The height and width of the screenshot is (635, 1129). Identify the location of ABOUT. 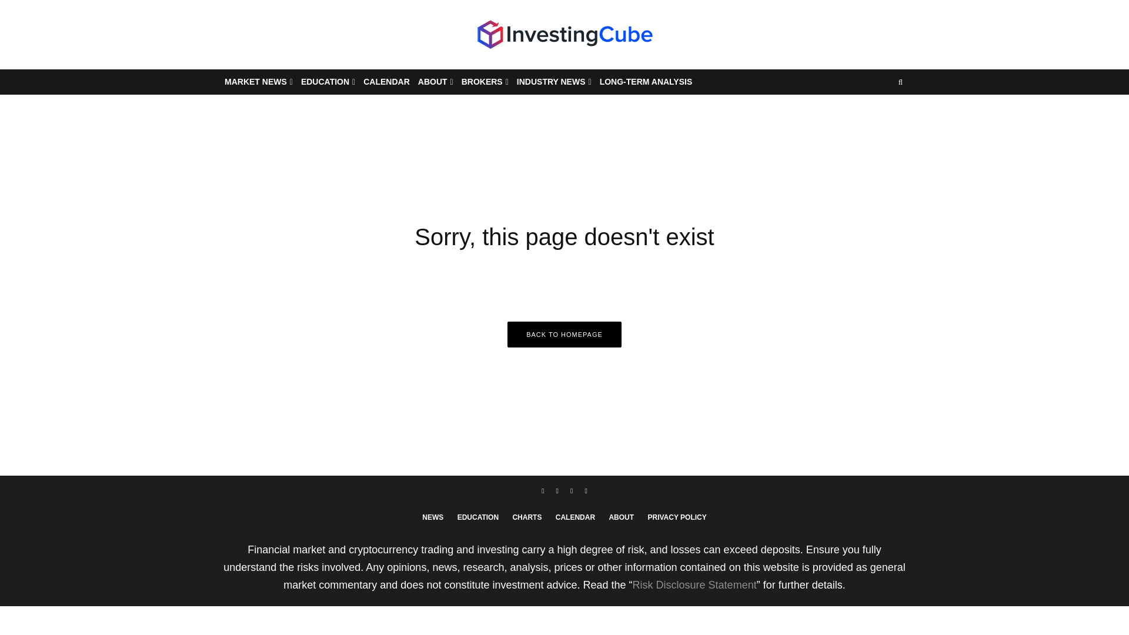
(435, 81).